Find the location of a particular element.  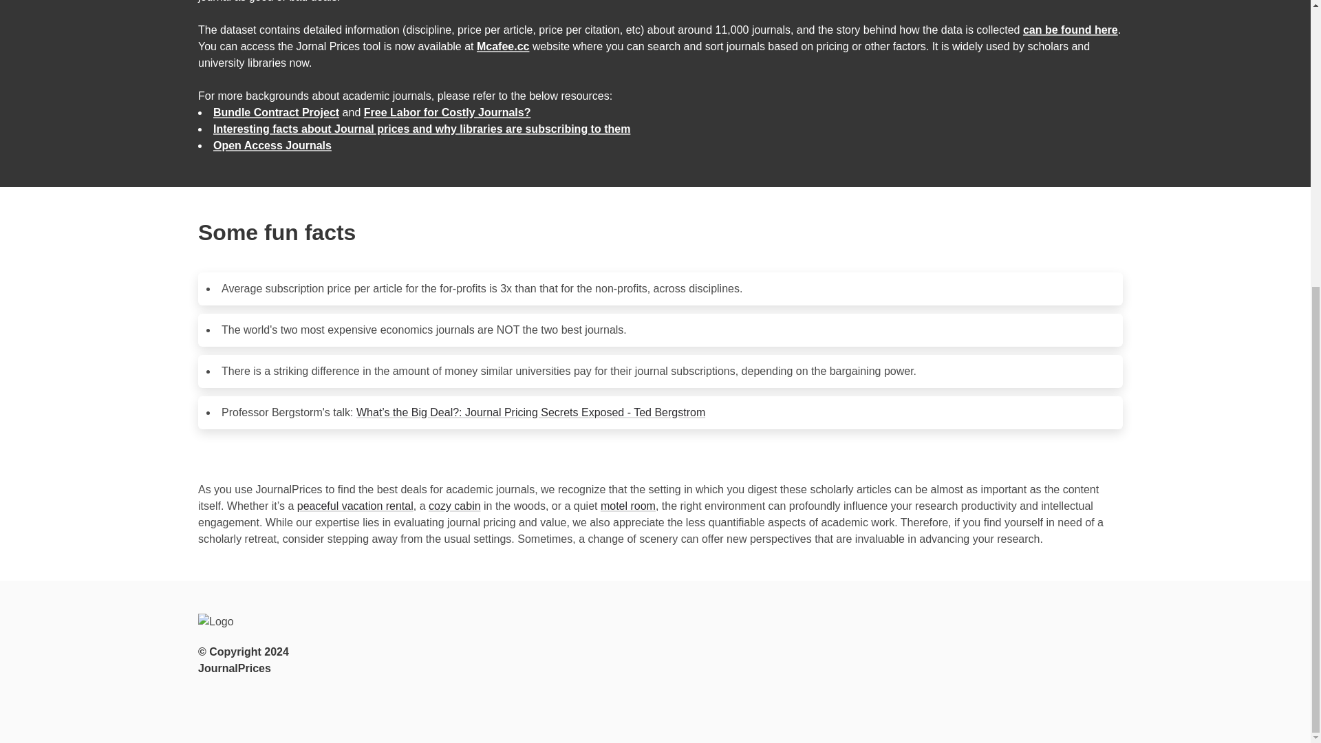

motel room is located at coordinates (627, 506).